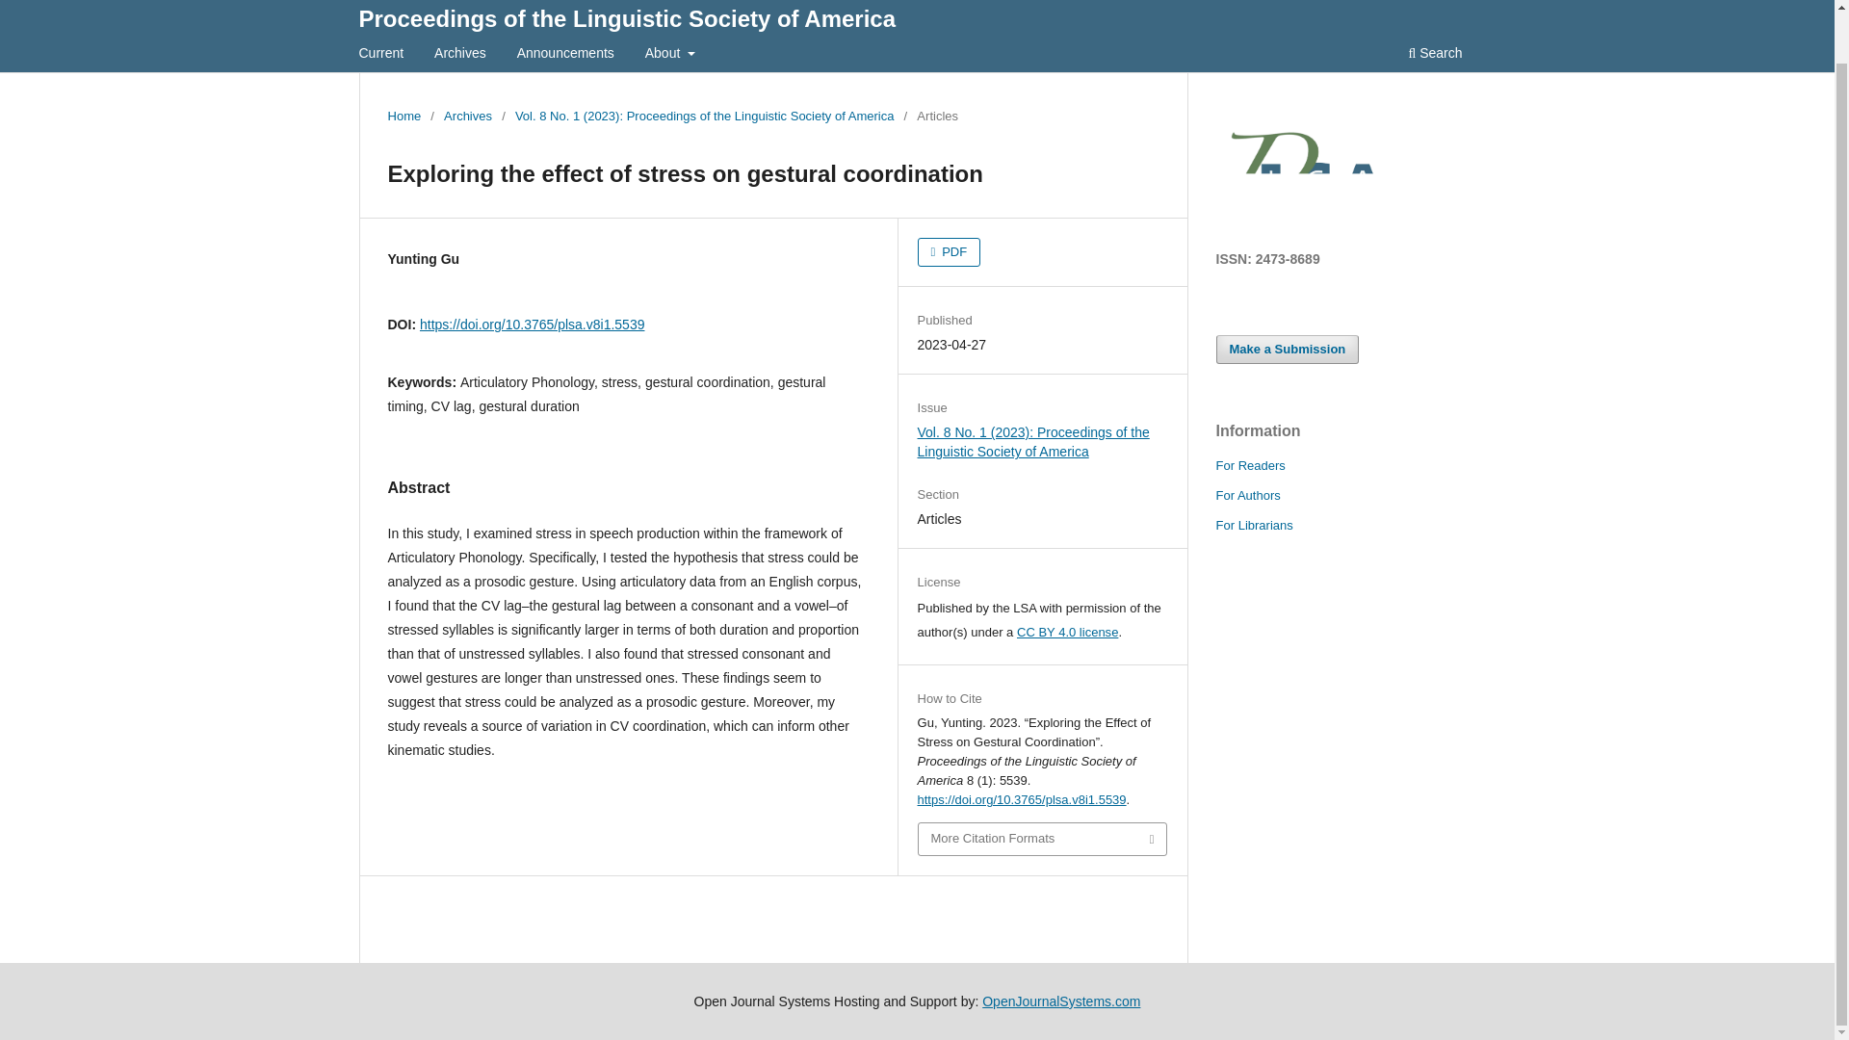 The width and height of the screenshot is (1849, 1040). What do you see at coordinates (1042, 839) in the screenshot?
I see `More Citation Formats` at bounding box center [1042, 839].